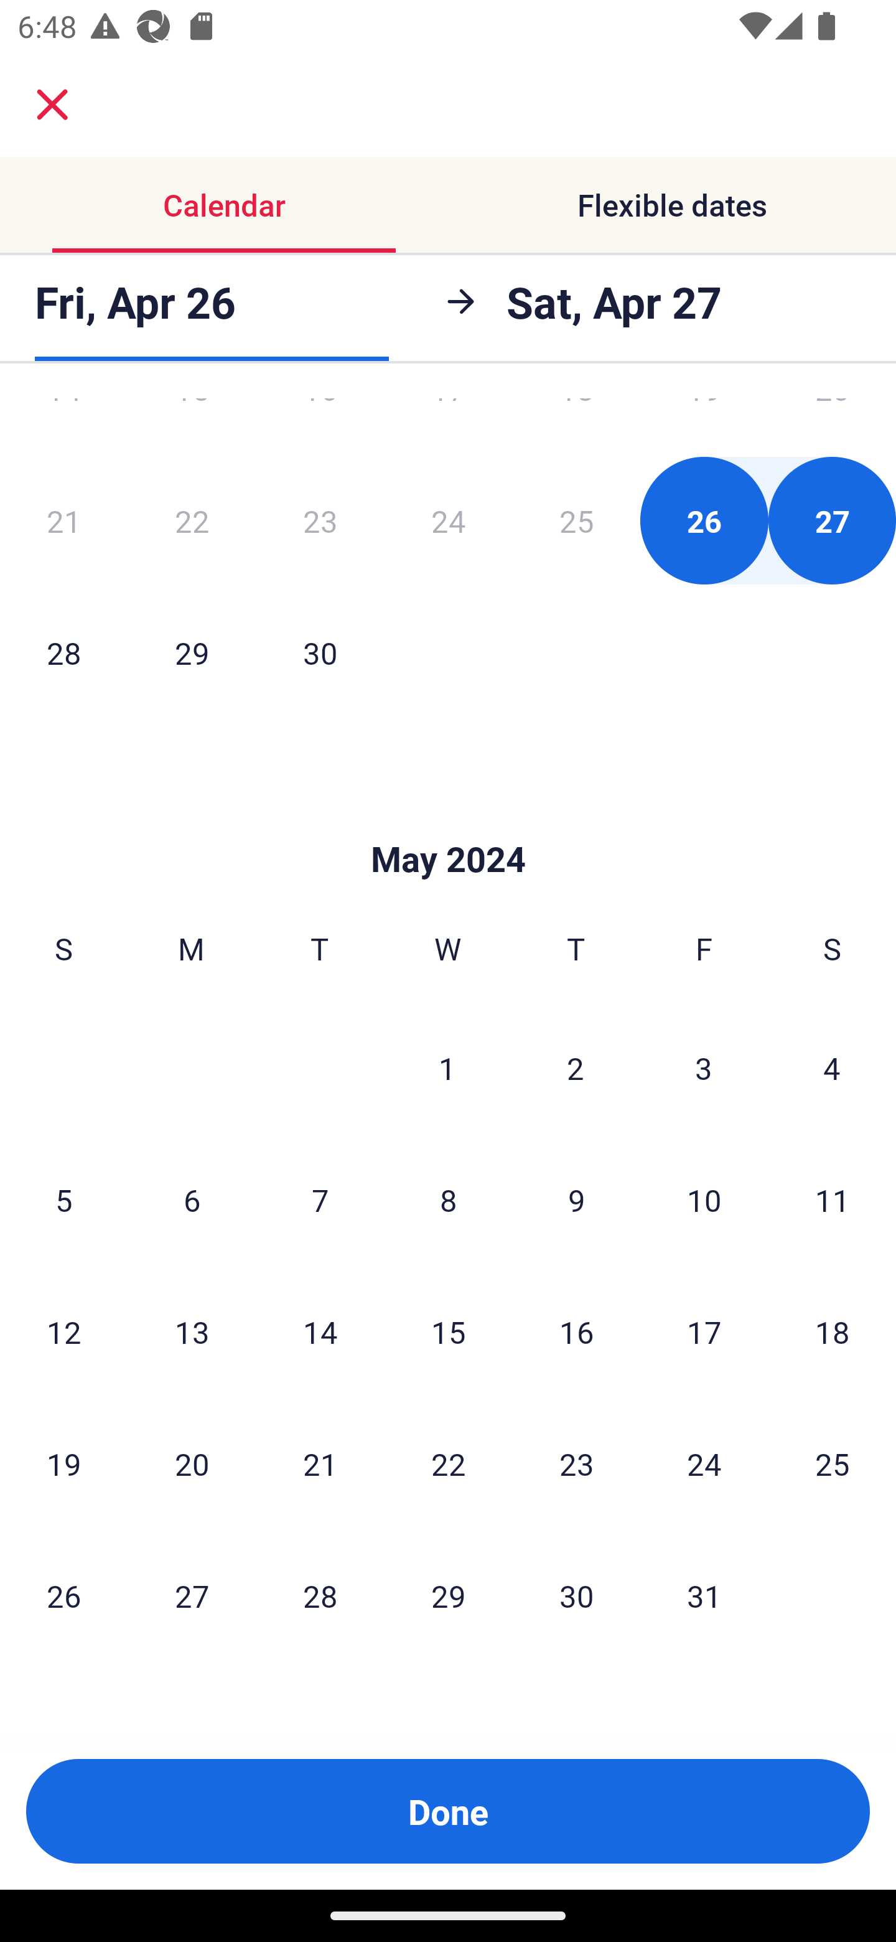  What do you see at coordinates (833, 1200) in the screenshot?
I see `11 Saturday, May 11, 2024` at bounding box center [833, 1200].